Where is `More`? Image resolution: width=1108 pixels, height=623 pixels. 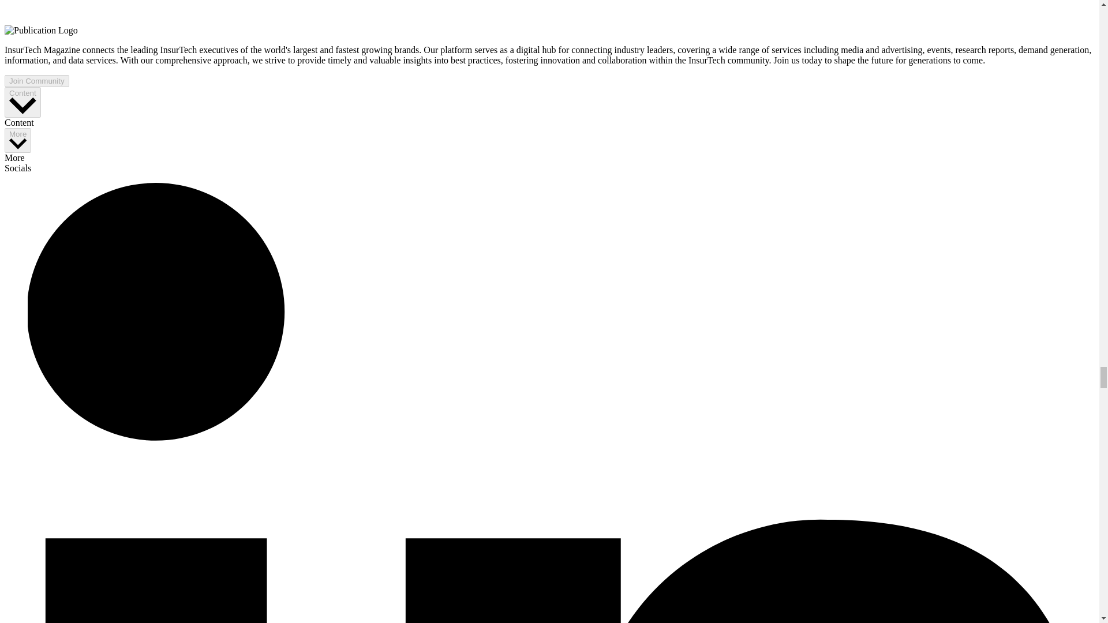 More is located at coordinates (17, 140).